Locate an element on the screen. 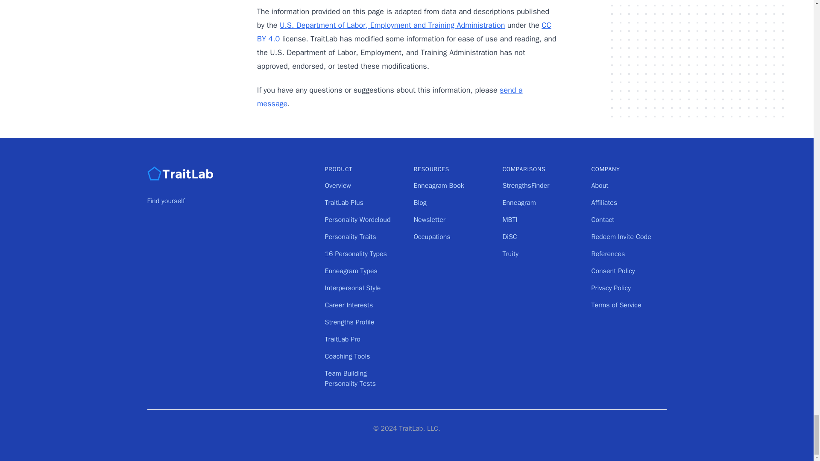 The width and height of the screenshot is (820, 461). TraitLab Plus is located at coordinates (344, 202).